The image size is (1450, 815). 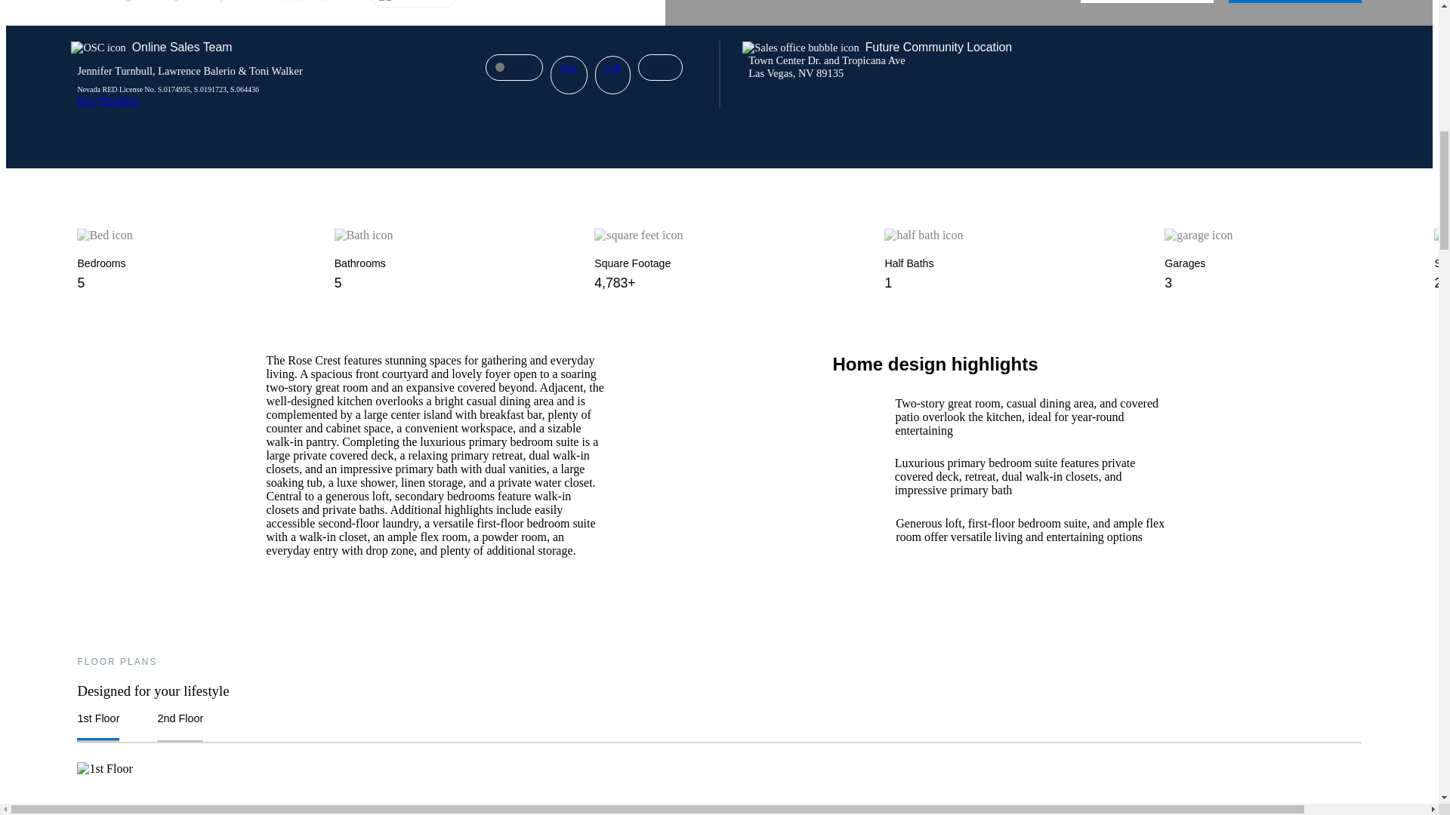 I want to click on Text, so click(x=569, y=75).